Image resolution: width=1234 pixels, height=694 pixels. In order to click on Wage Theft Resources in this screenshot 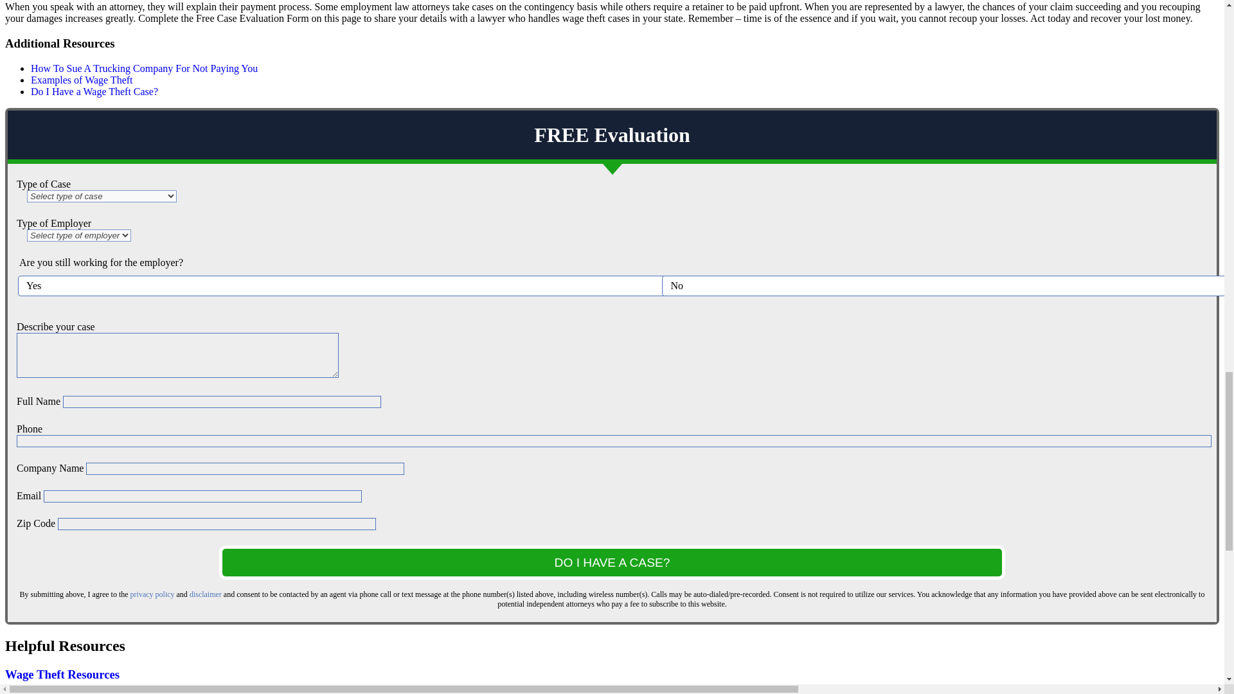, I will do `click(62, 673)`.